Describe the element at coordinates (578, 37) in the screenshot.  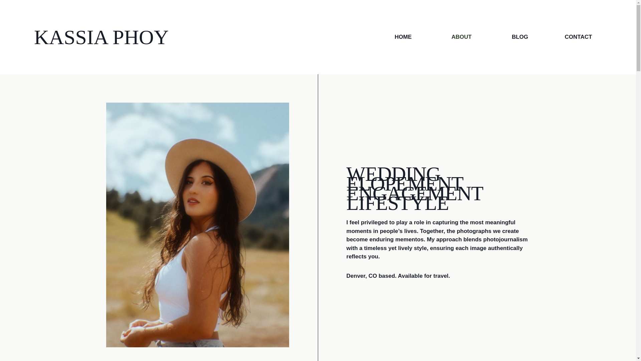
I see `CONTACT` at that location.